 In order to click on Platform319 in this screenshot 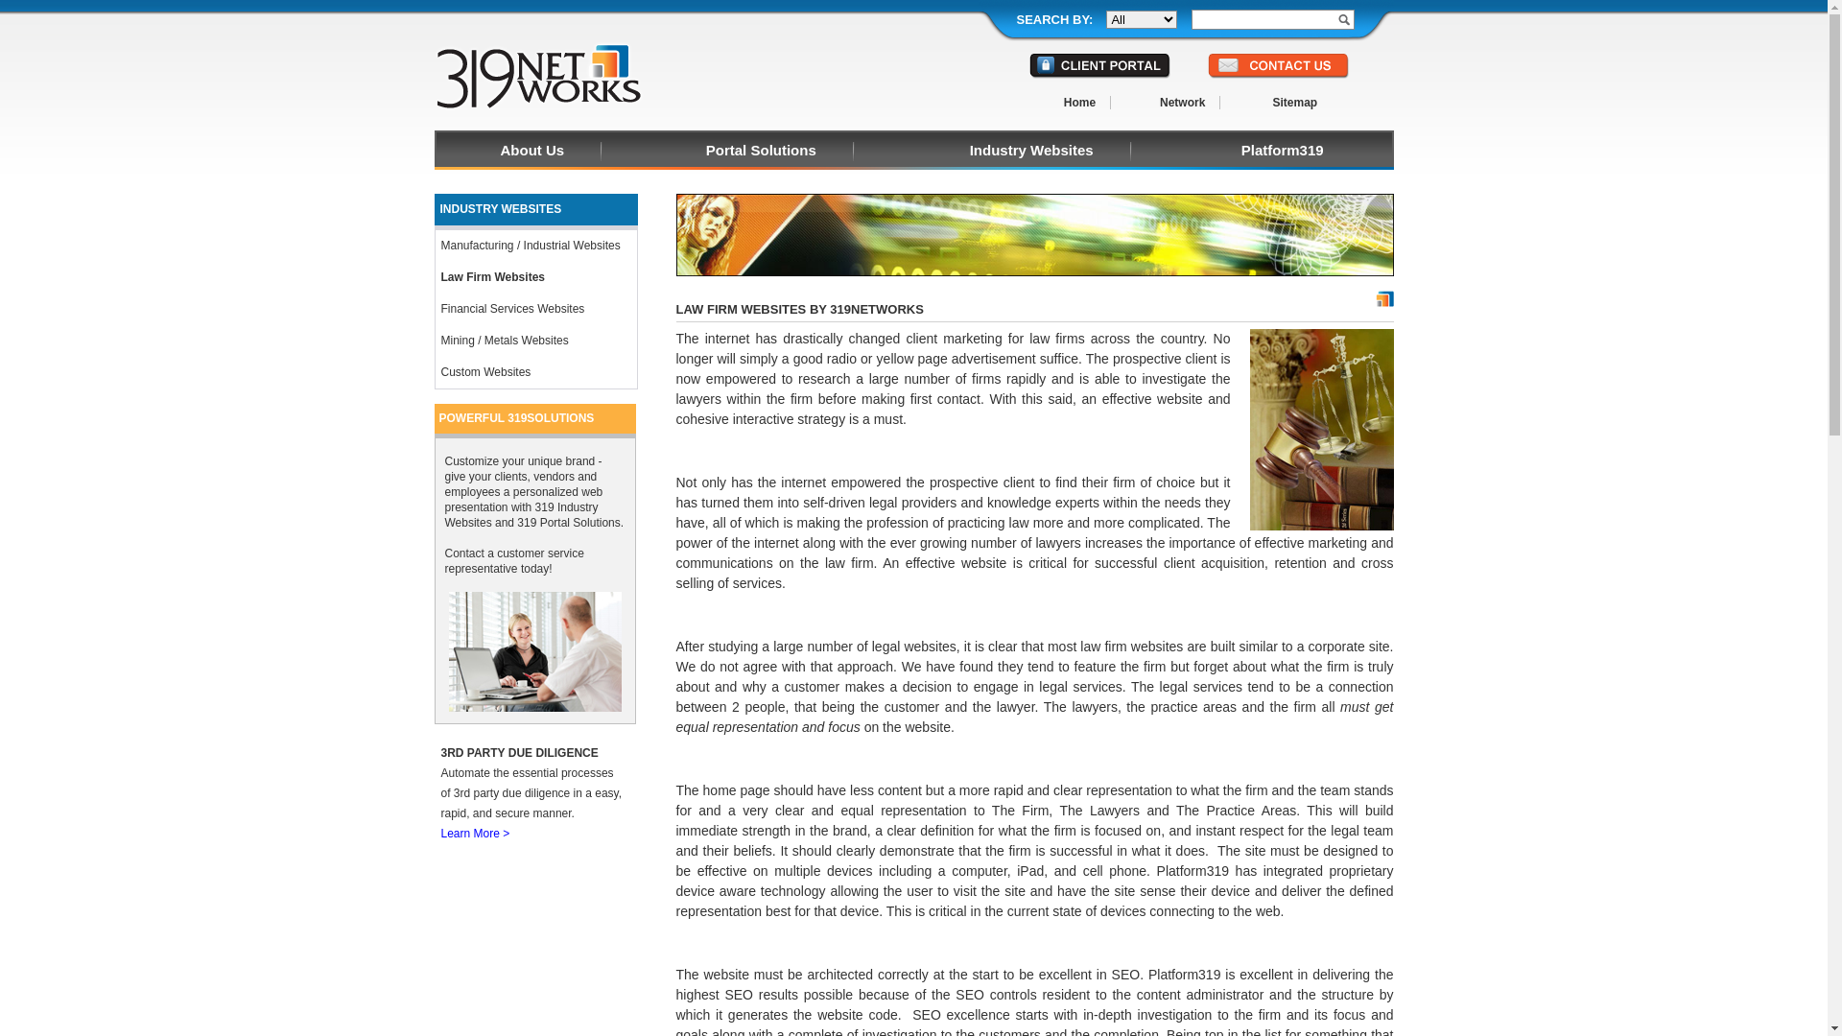, I will do `click(1283, 155)`.